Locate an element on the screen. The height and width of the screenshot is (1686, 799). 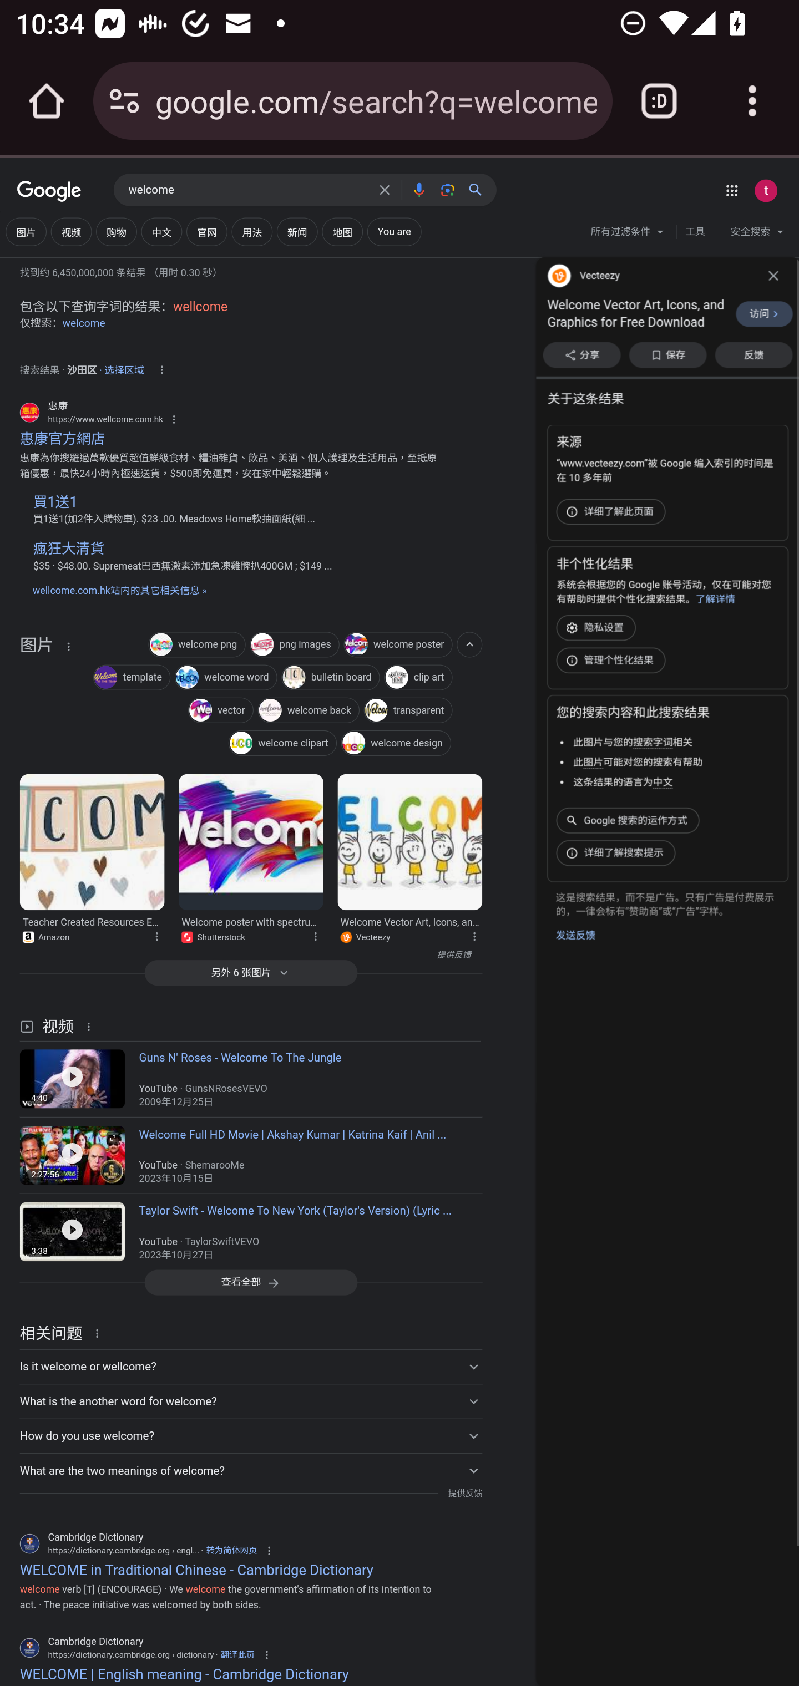
welcome clipart is located at coordinates (282, 745).